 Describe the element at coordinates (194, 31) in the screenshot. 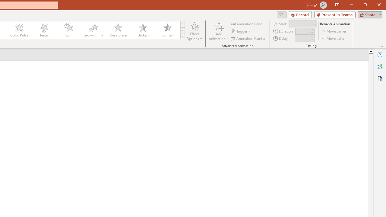

I see `Effect Options` at that location.